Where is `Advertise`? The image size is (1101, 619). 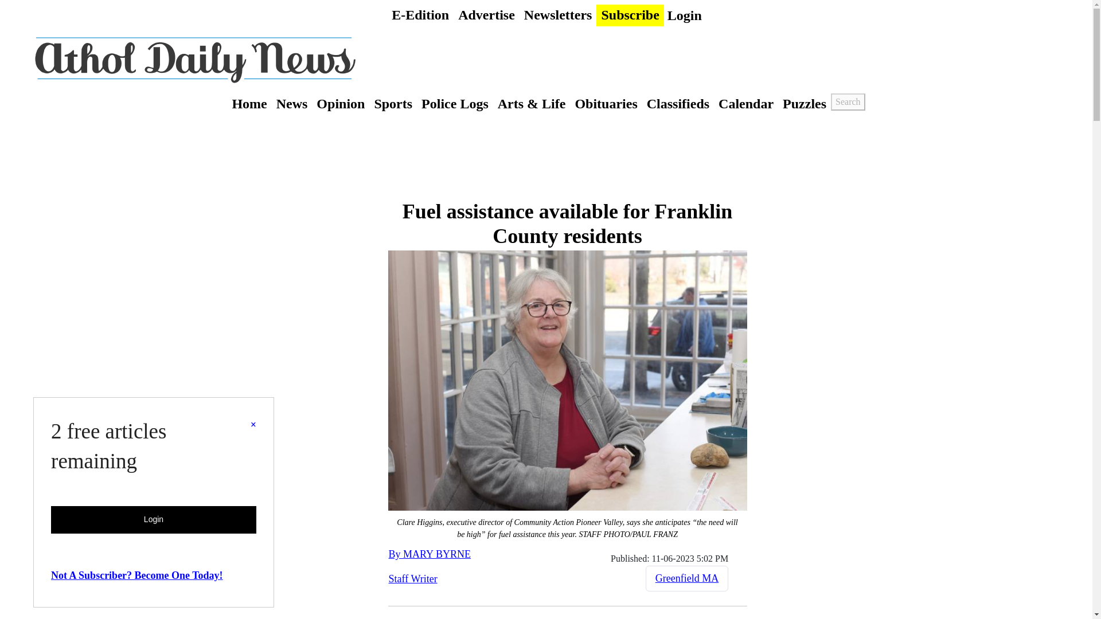 Advertise is located at coordinates (486, 15).